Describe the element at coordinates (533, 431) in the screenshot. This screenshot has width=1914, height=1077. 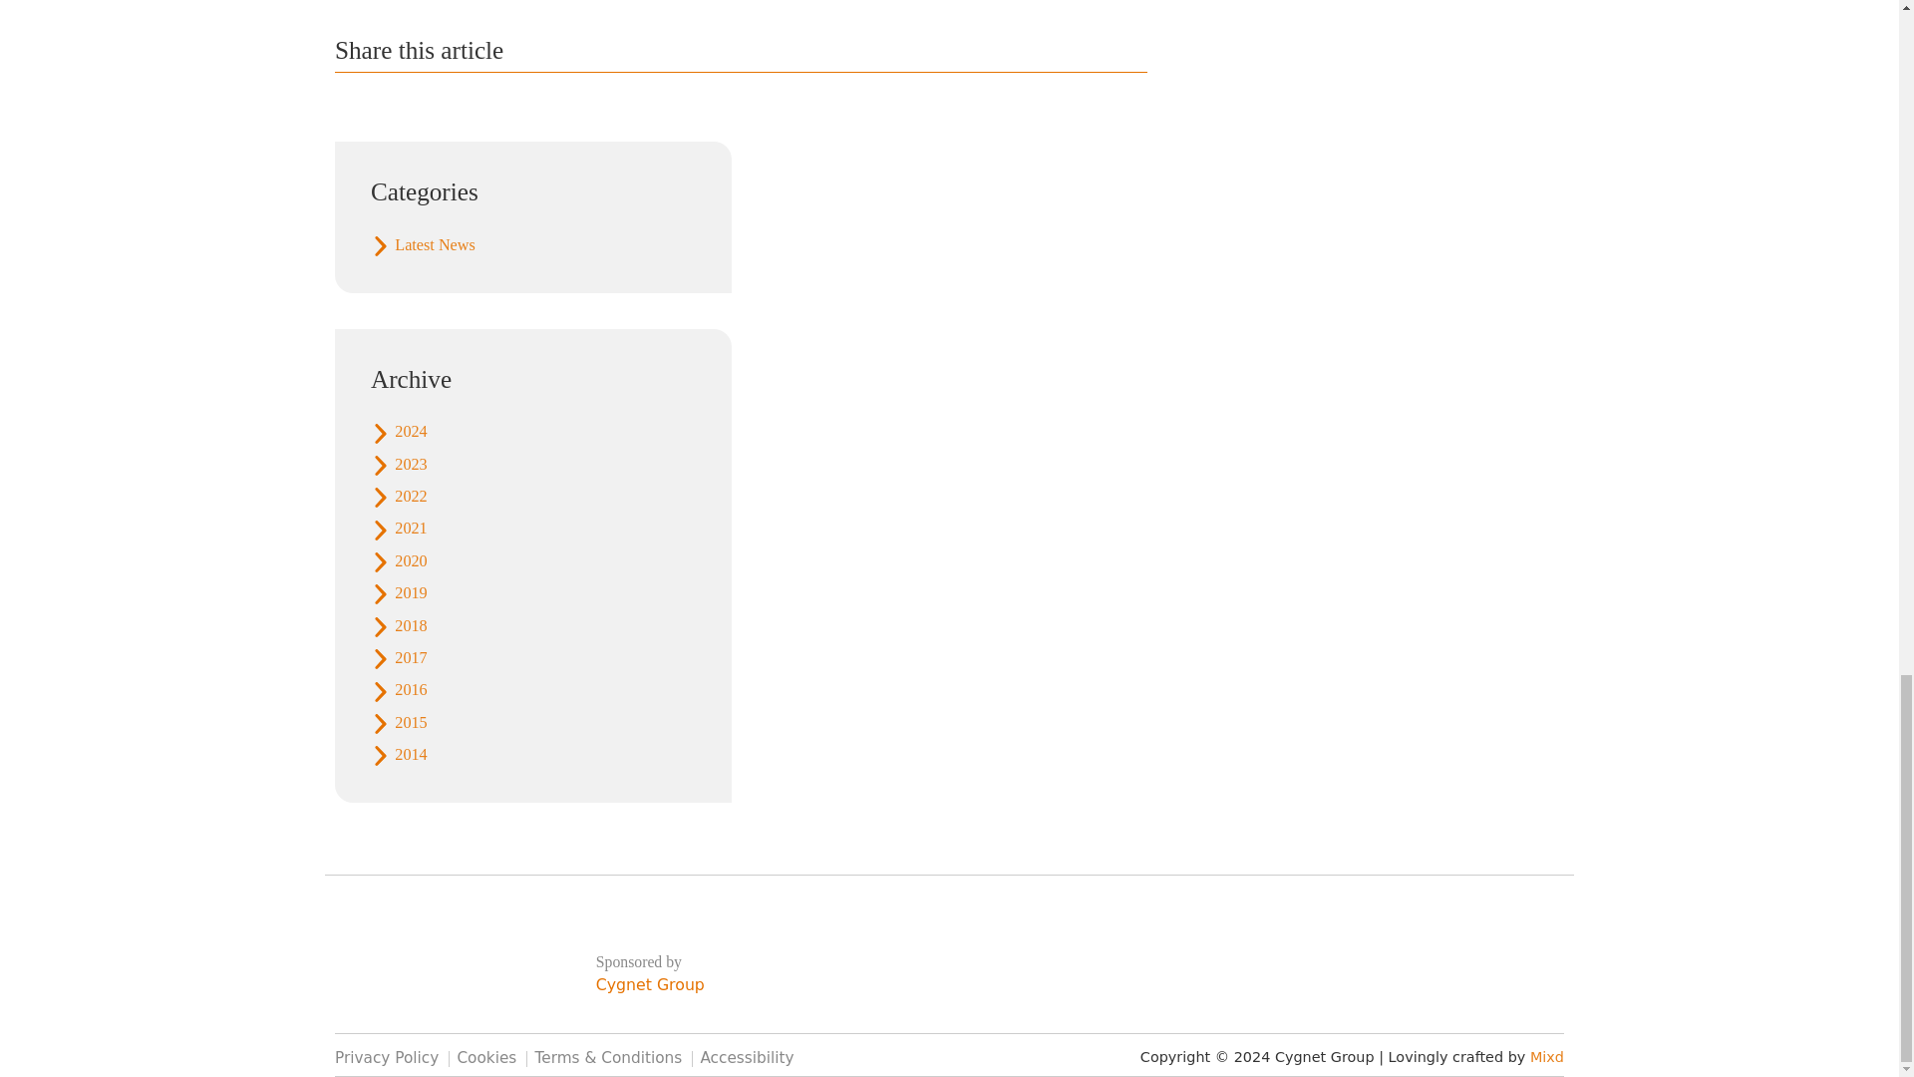
I see `2024` at that location.